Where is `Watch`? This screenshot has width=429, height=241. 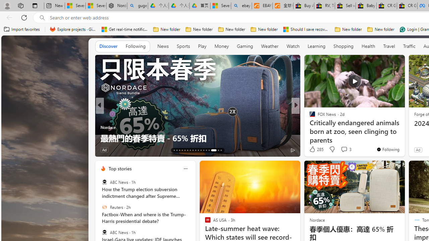
Watch is located at coordinates (293, 46).